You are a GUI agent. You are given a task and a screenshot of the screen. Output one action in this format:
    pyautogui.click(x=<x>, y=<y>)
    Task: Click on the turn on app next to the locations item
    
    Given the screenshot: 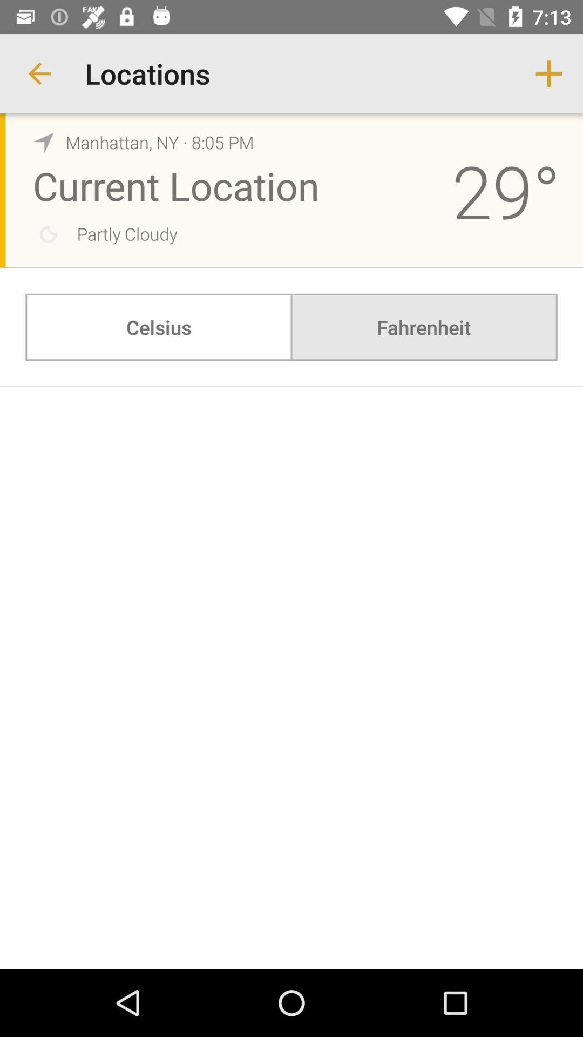 What is the action you would take?
    pyautogui.click(x=39, y=73)
    